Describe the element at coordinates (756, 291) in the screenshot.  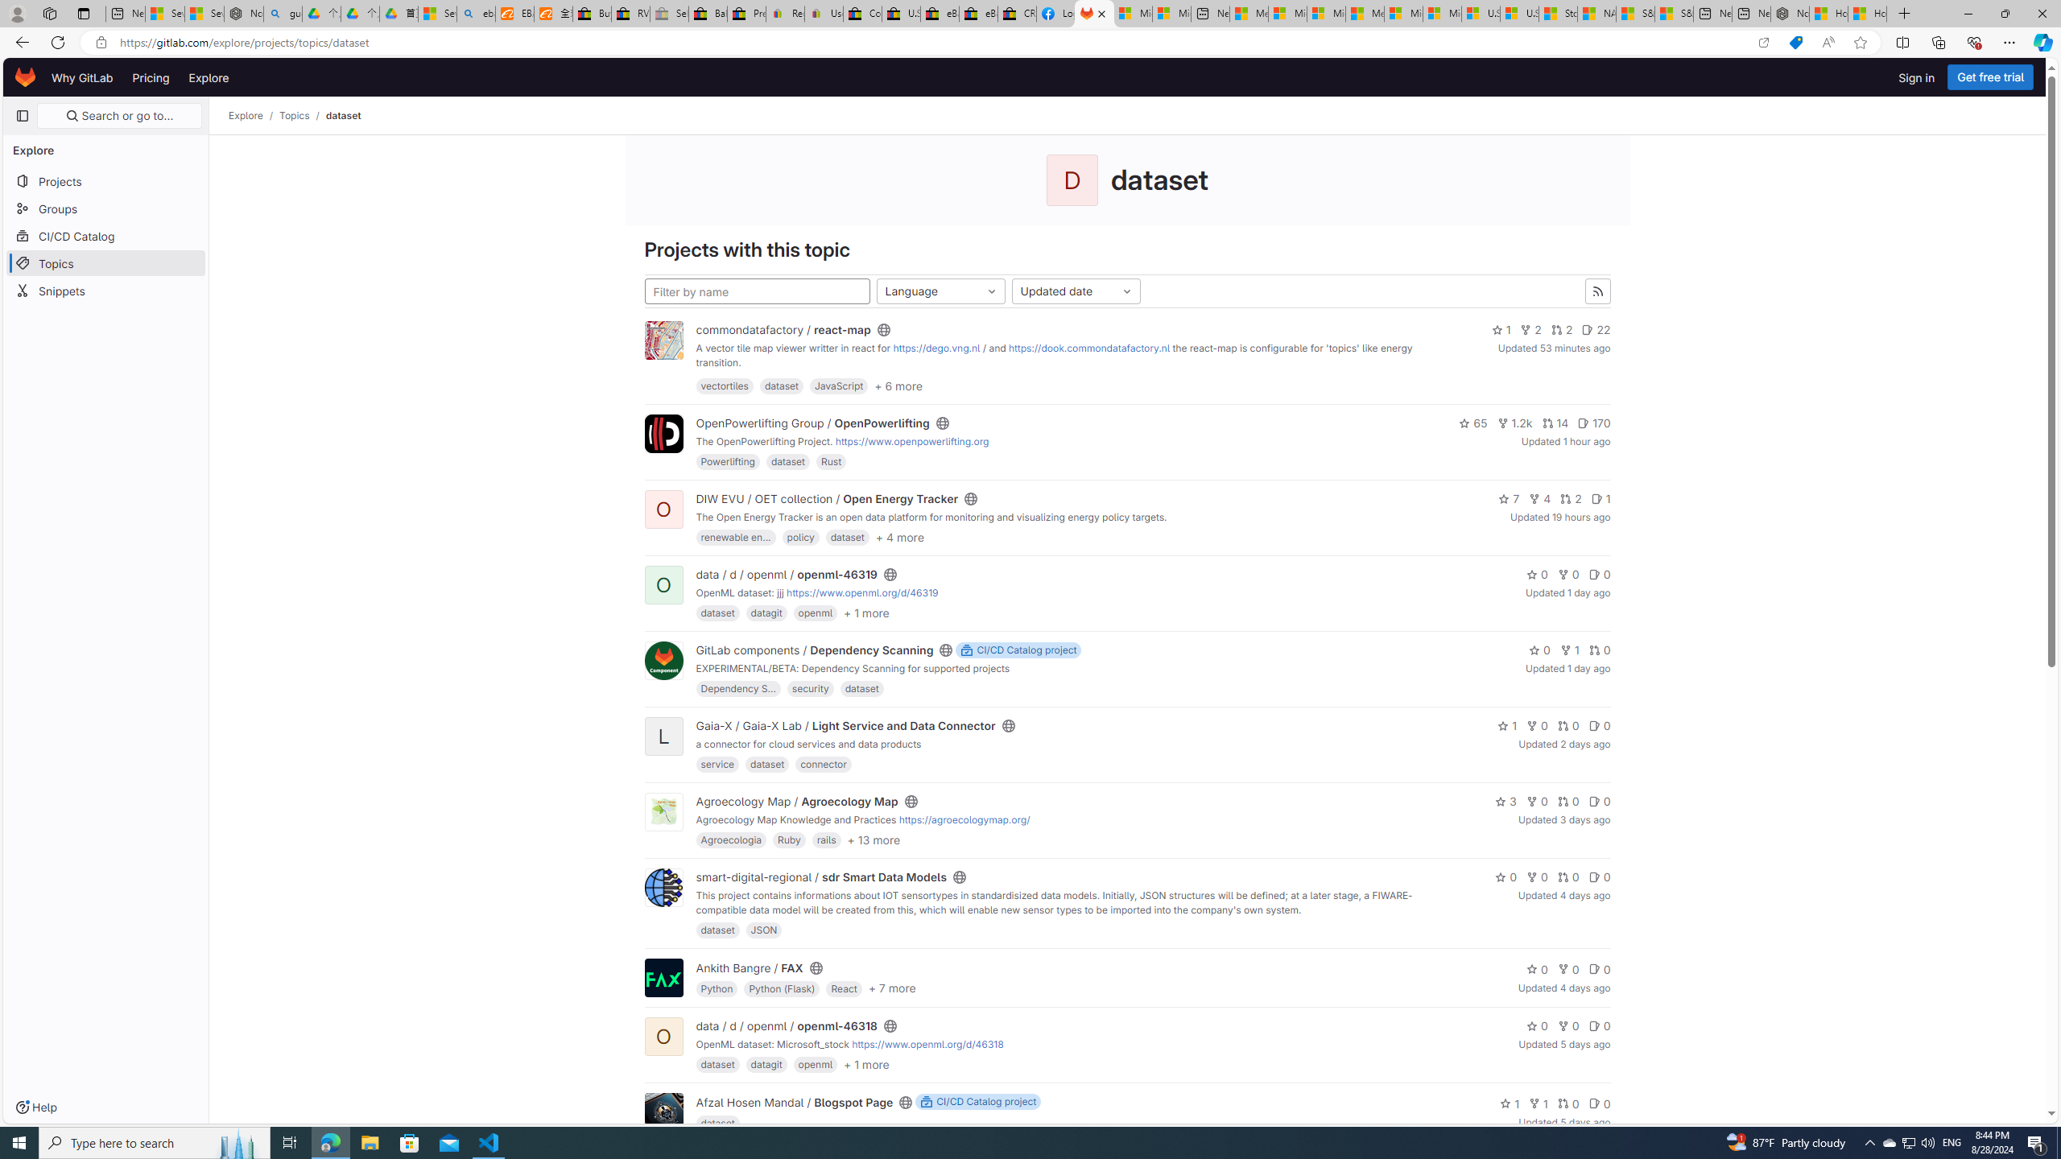
I see `Filter by name` at that location.